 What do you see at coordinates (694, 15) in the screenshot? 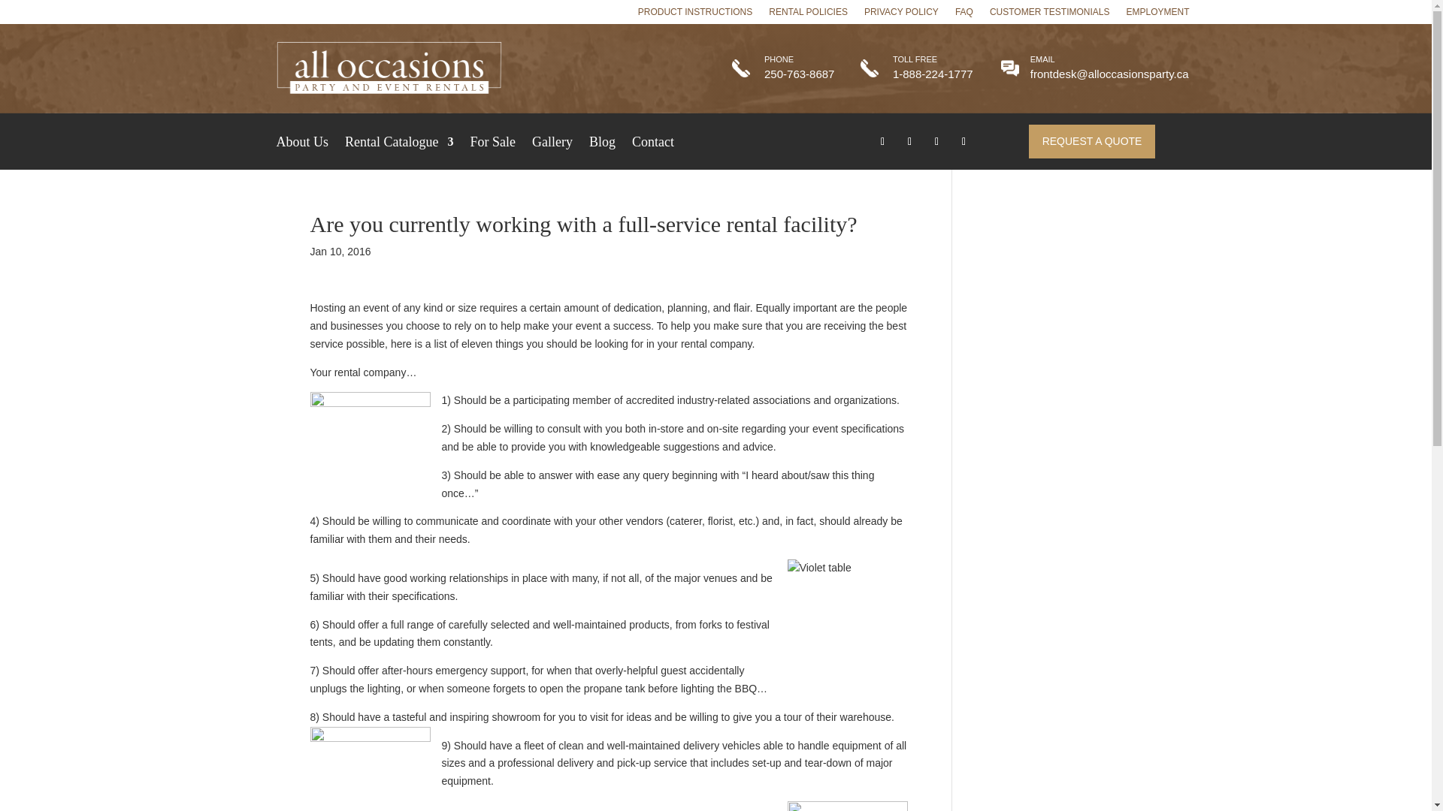
I see `PRODUCT INSTRUCTIONS` at bounding box center [694, 15].